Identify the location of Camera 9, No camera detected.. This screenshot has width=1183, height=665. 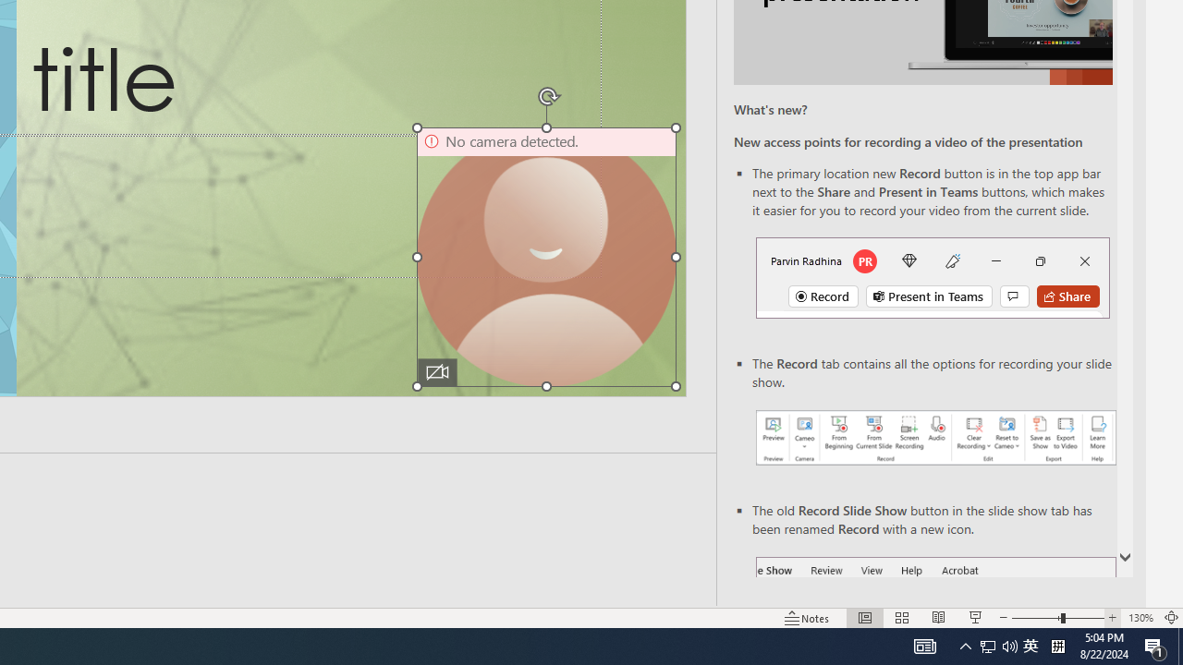
(547, 257).